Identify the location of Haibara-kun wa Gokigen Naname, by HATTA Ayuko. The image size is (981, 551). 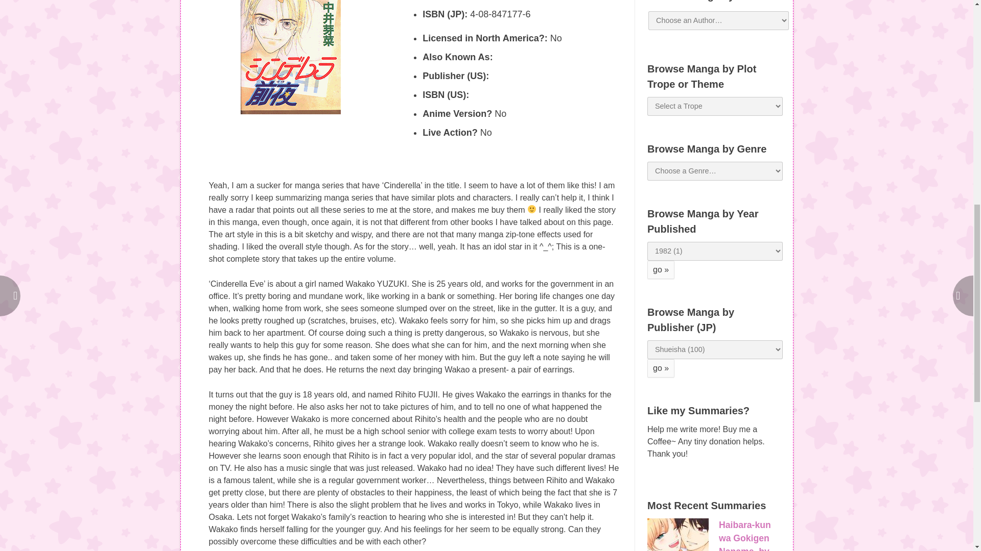
(748, 536).